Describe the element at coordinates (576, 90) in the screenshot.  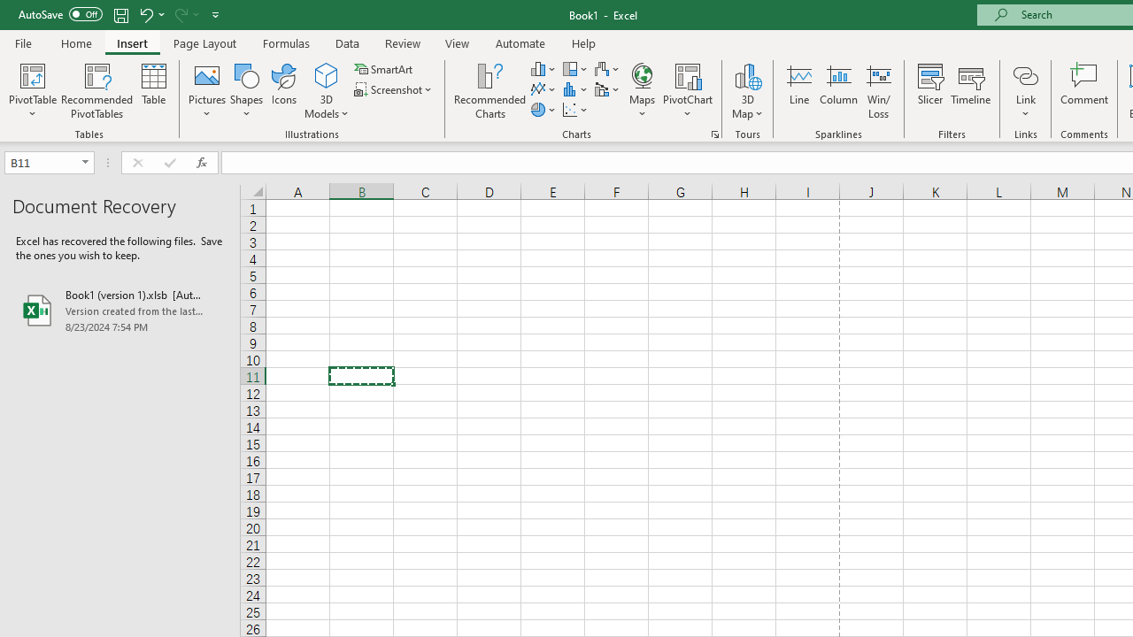
I see `Insert Statistic Chart` at that location.